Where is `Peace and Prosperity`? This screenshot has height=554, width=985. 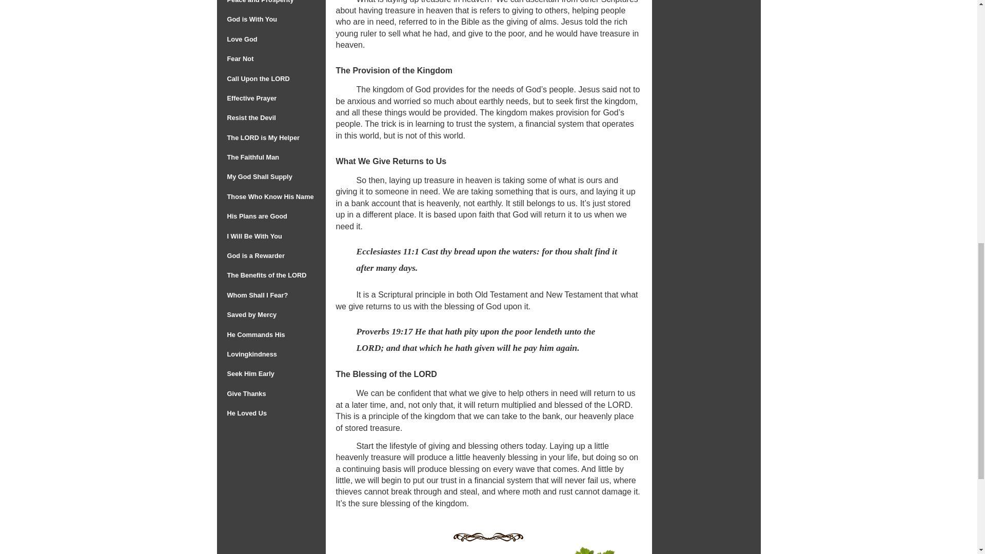 Peace and Prosperity is located at coordinates (260, 2).